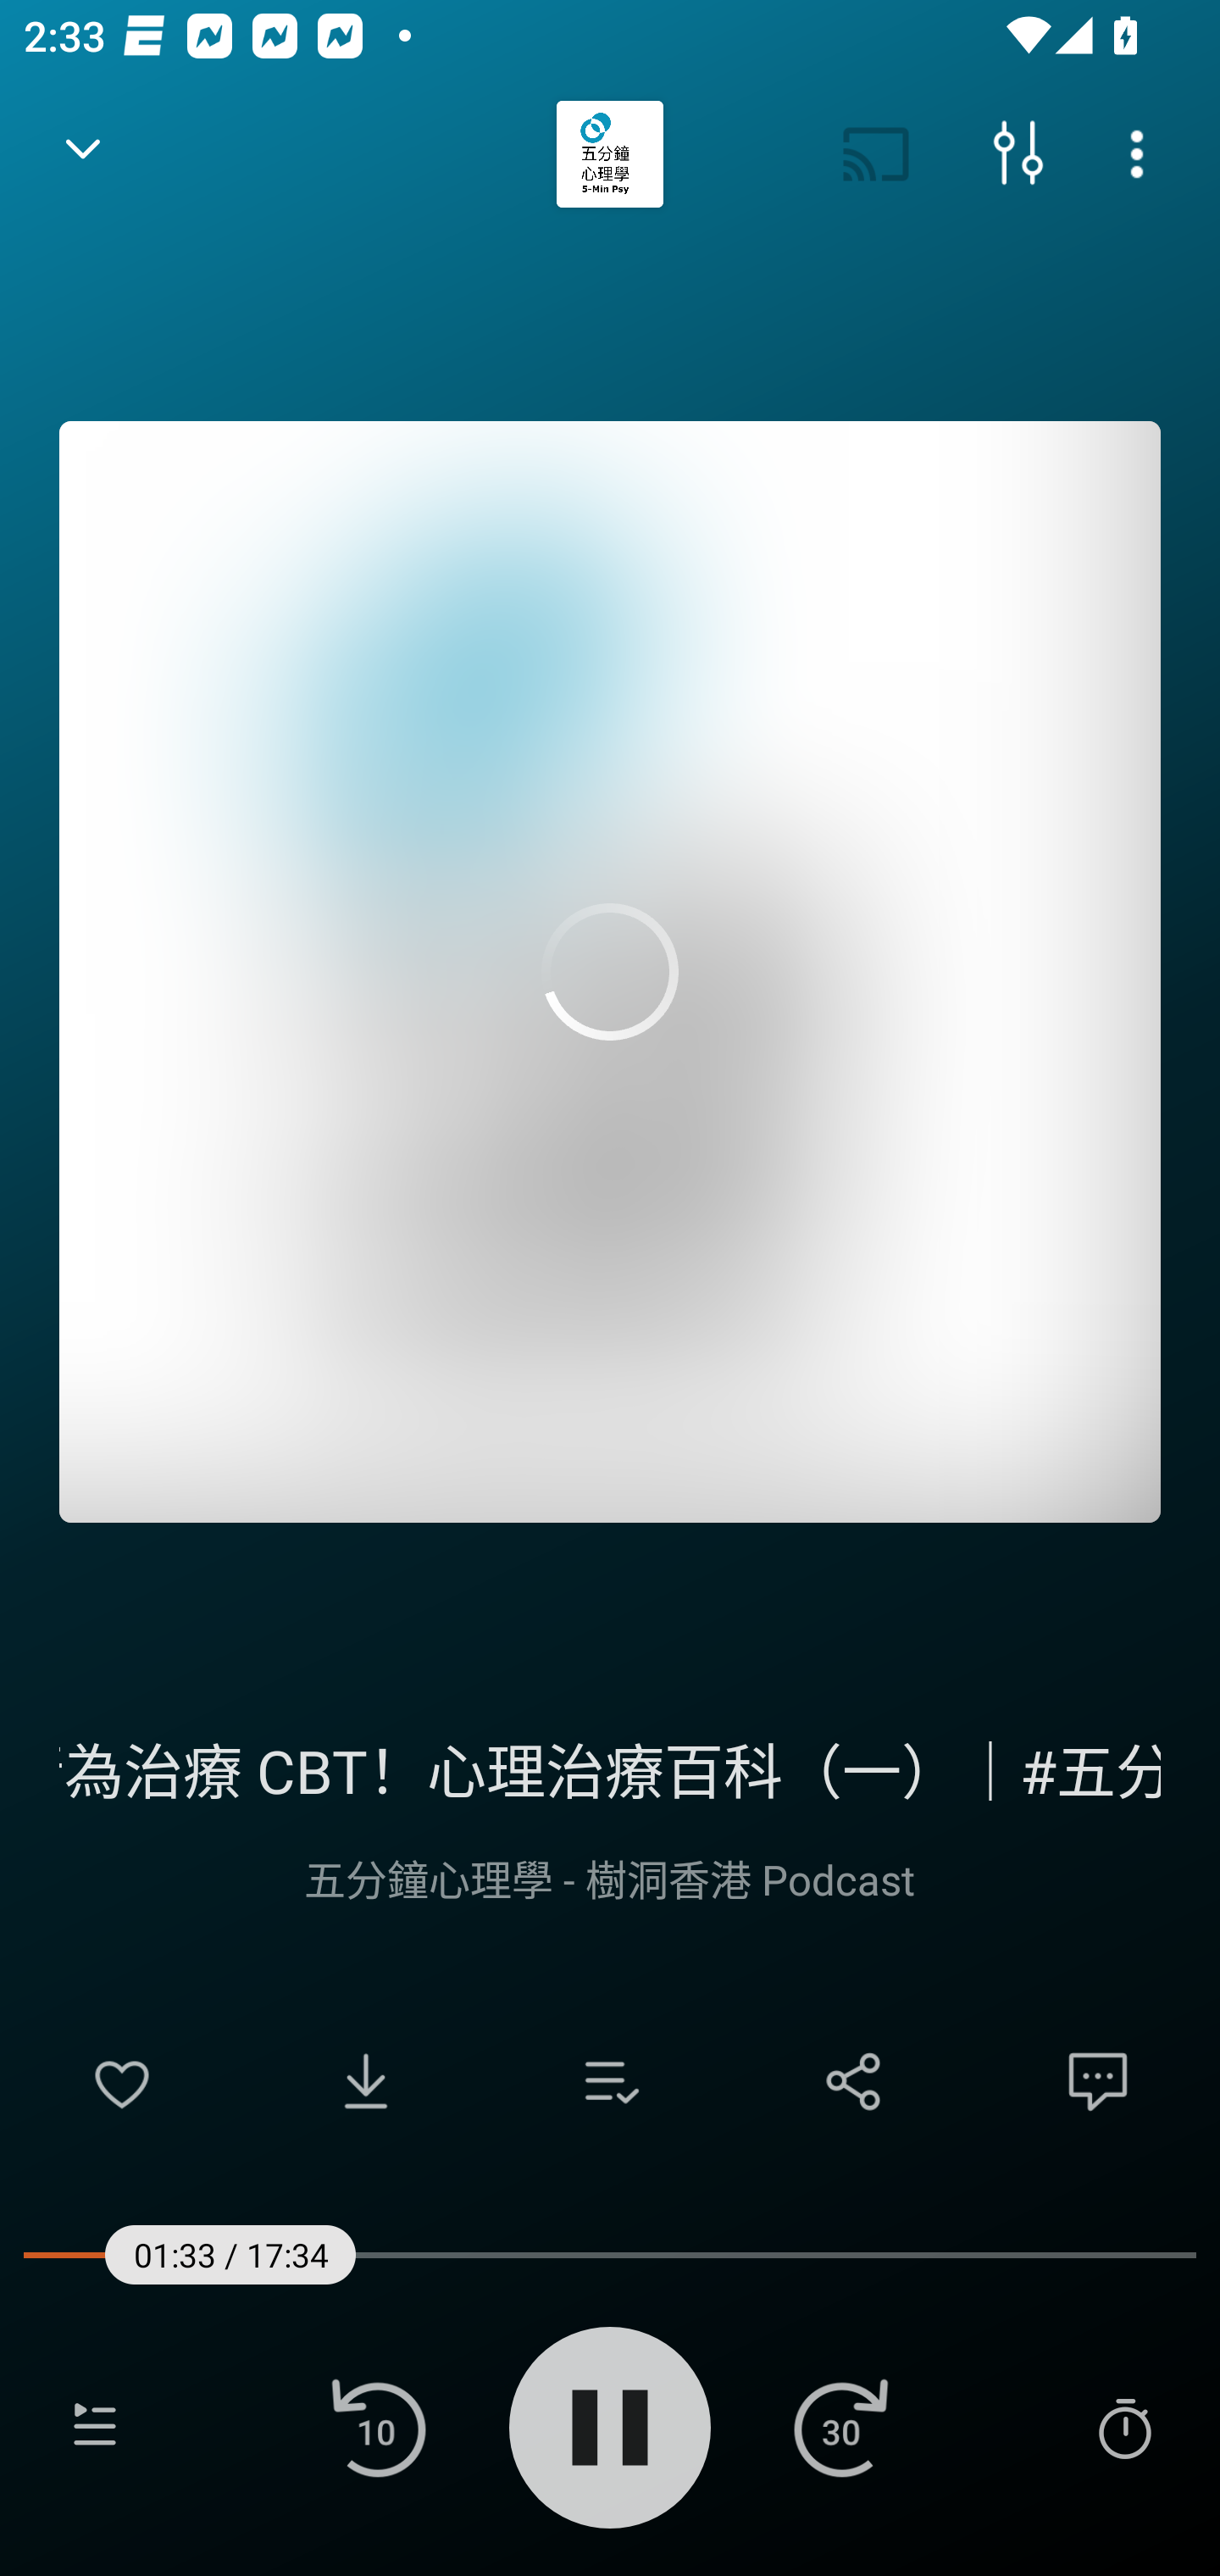  I want to click on #PSY｜困擾源於盲點？認知行為治療 CBT！心理治療百科（一）｜#五分鐘心理學, so click(610, 1767).